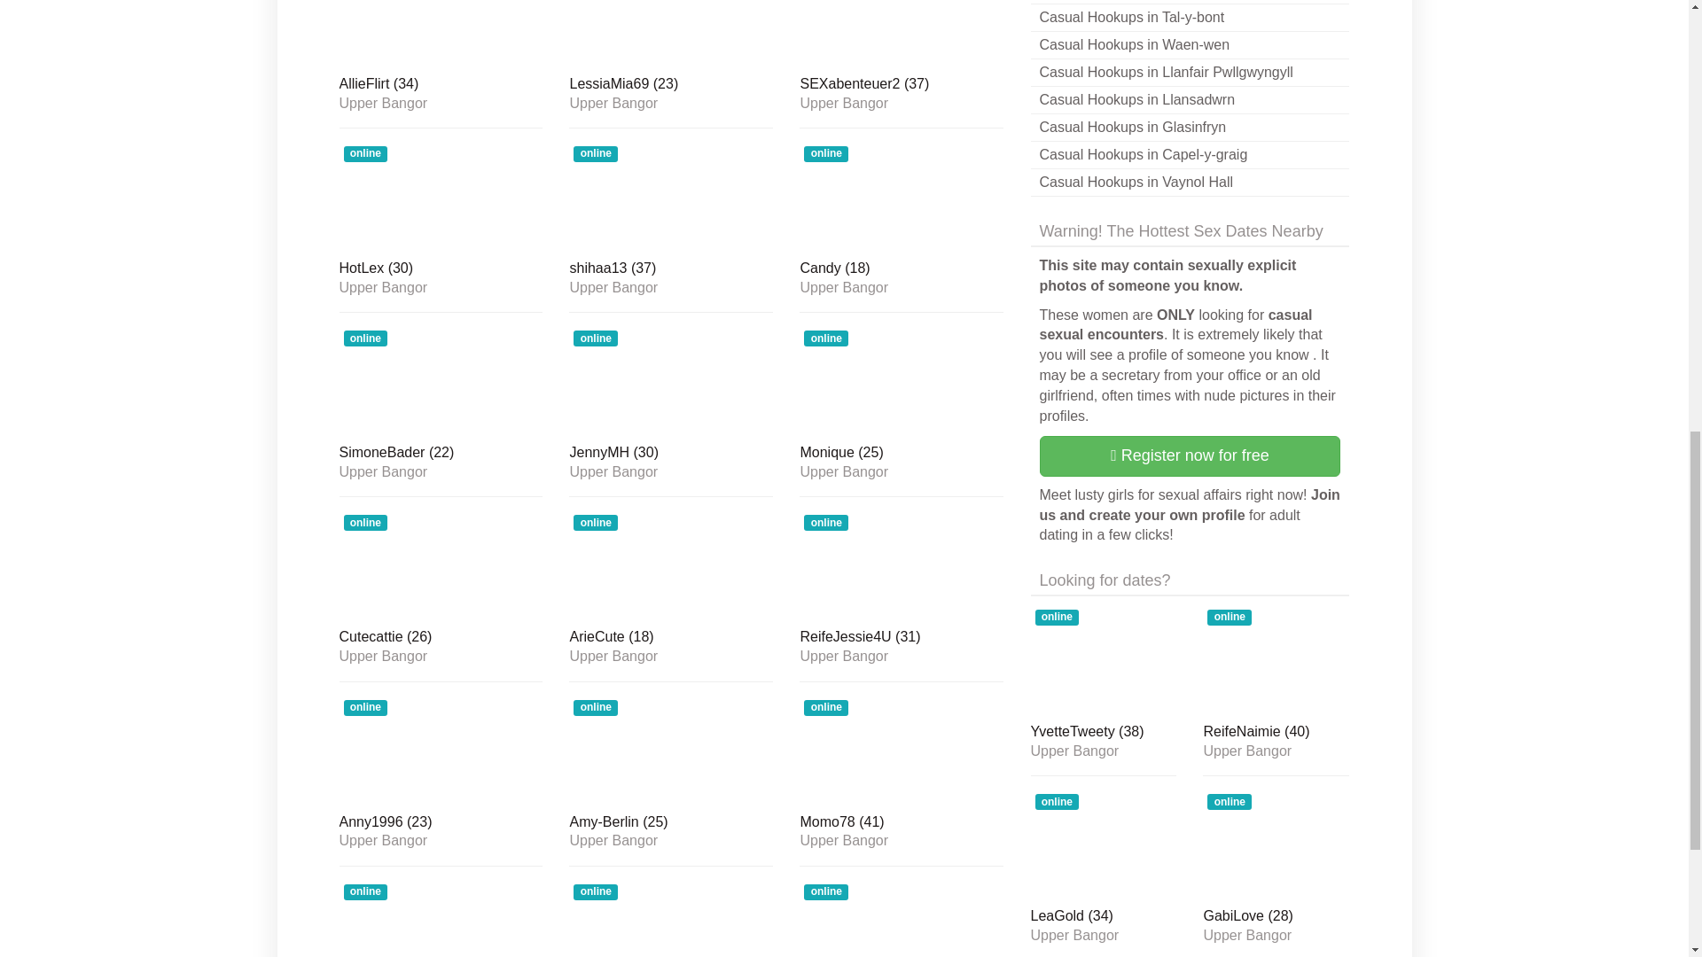 This screenshot has height=957, width=1702. Describe the element at coordinates (670, 104) in the screenshot. I see `Upper Bangor` at that location.